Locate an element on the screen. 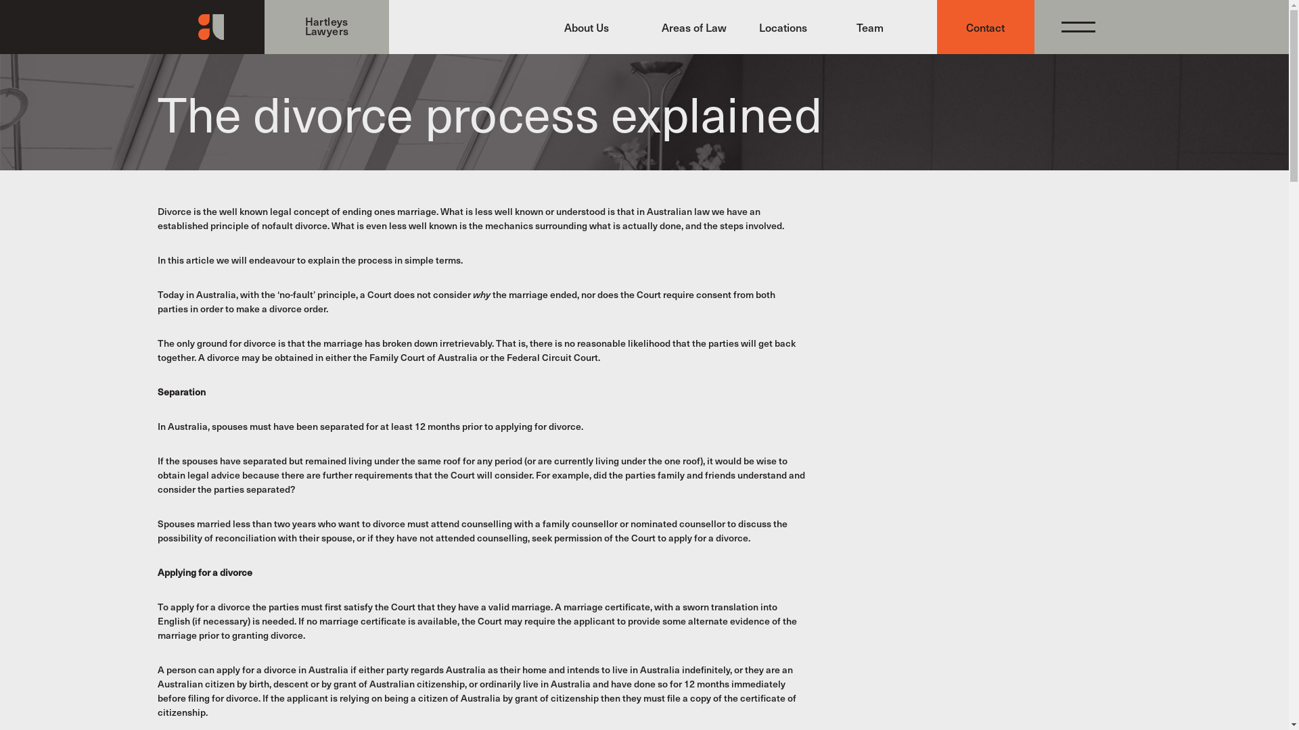  Contact is located at coordinates (985, 27).